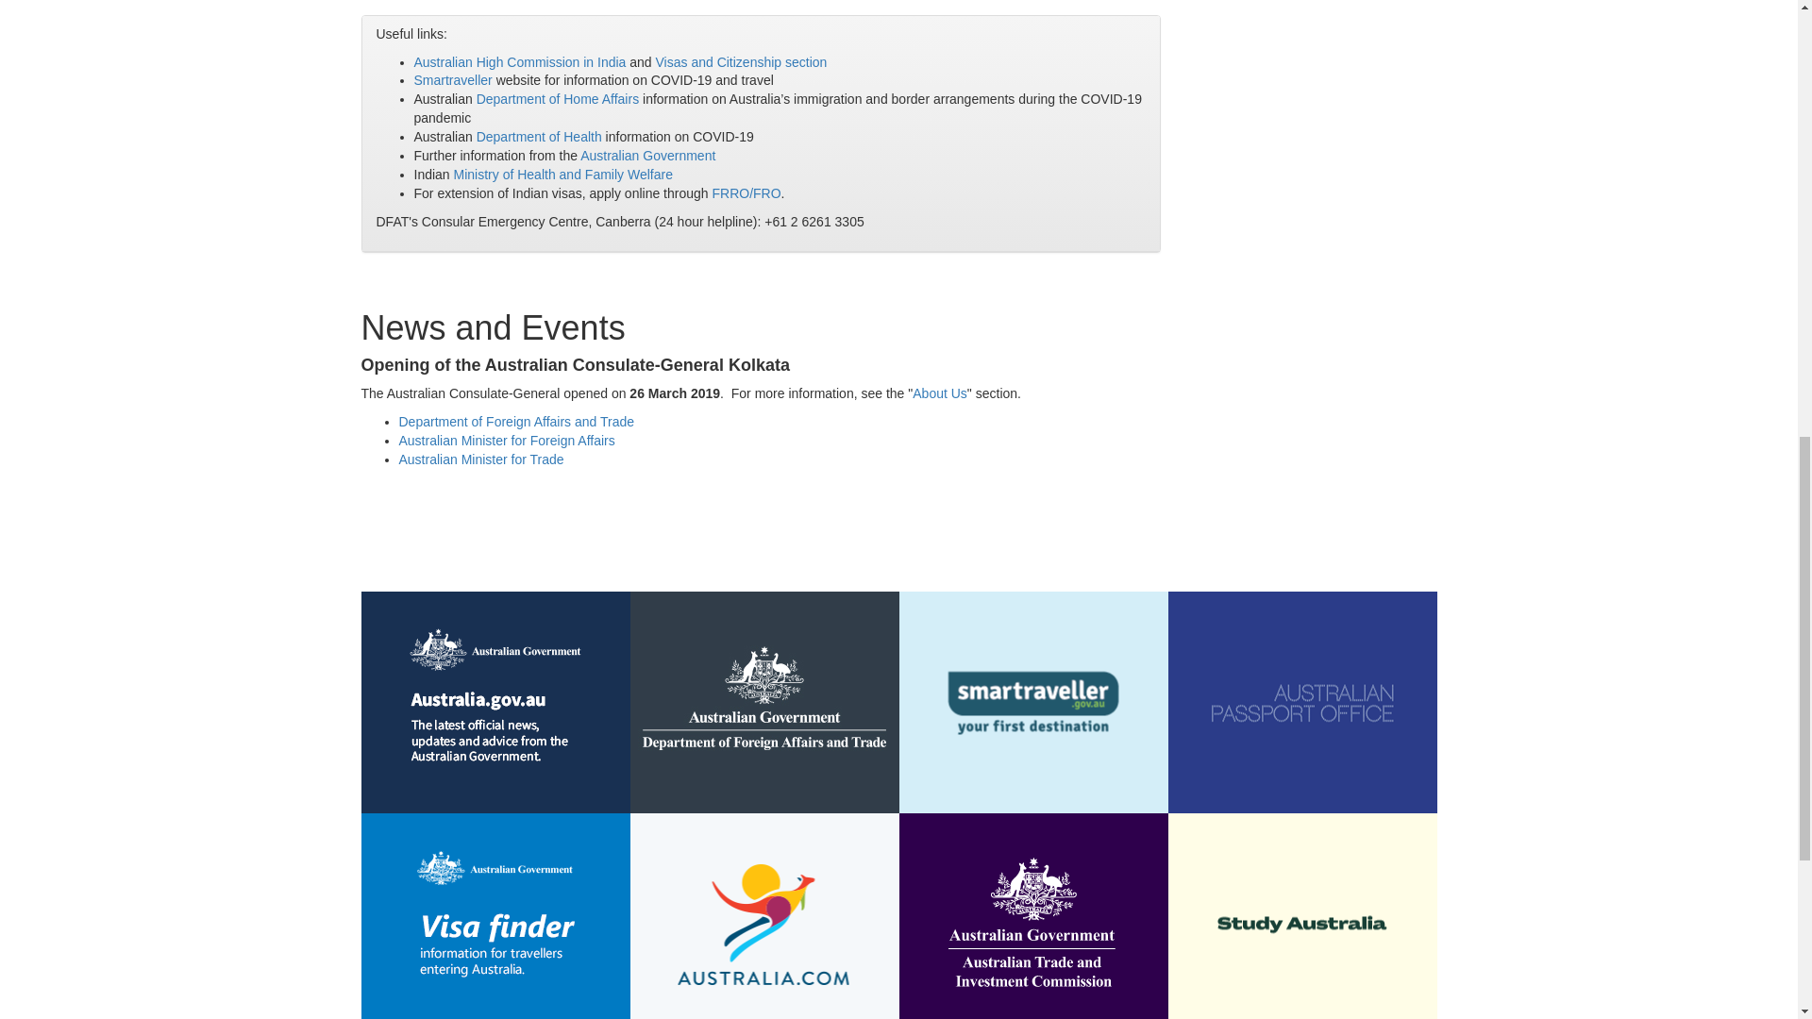  Describe the element at coordinates (557, 99) in the screenshot. I see `Department of Home Affairs` at that location.